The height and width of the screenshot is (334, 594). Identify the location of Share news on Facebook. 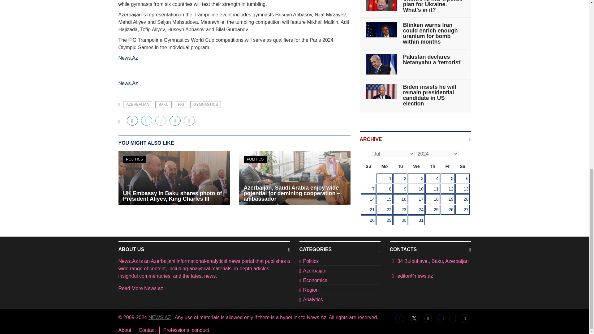
(132, 121).